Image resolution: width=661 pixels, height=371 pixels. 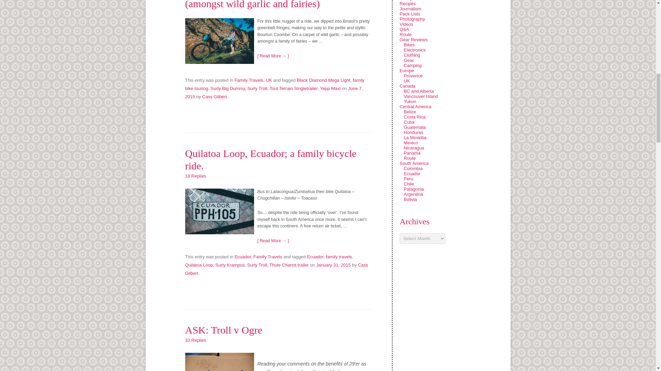 What do you see at coordinates (271, 159) in the screenshot?
I see `Permalink to Quilatoa Loop, Ecuador; a family bicycle ride.` at bounding box center [271, 159].